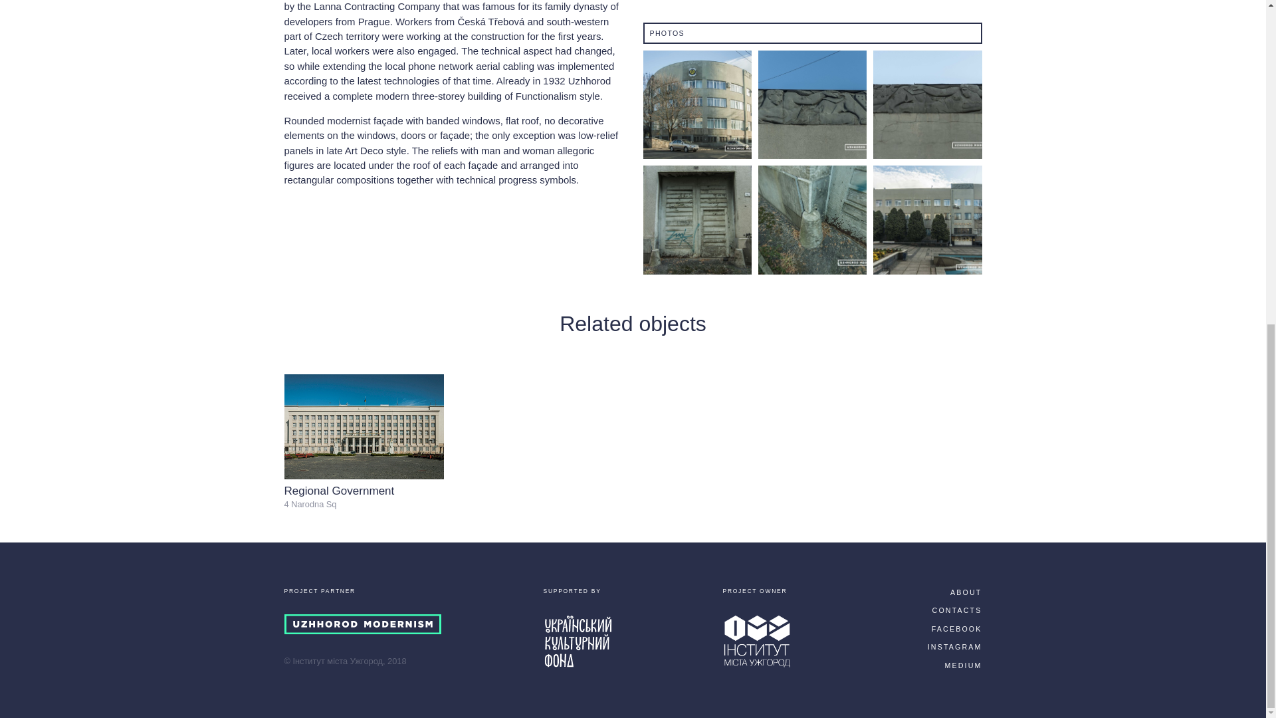 This screenshot has height=718, width=1276. I want to click on CONTACTS, so click(957, 610).